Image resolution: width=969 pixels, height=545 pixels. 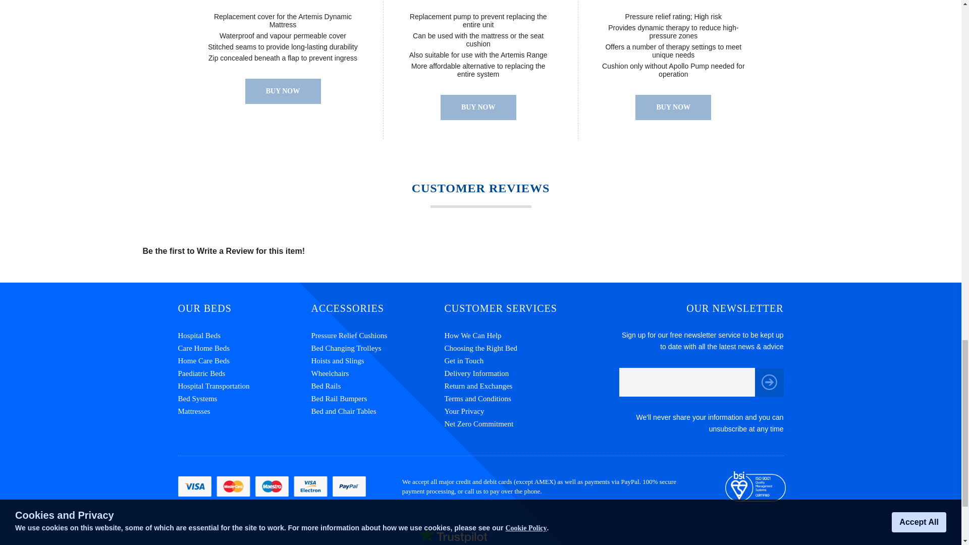 What do you see at coordinates (480, 534) in the screenshot?
I see `Customer reviews powered by Trustpilot` at bounding box center [480, 534].